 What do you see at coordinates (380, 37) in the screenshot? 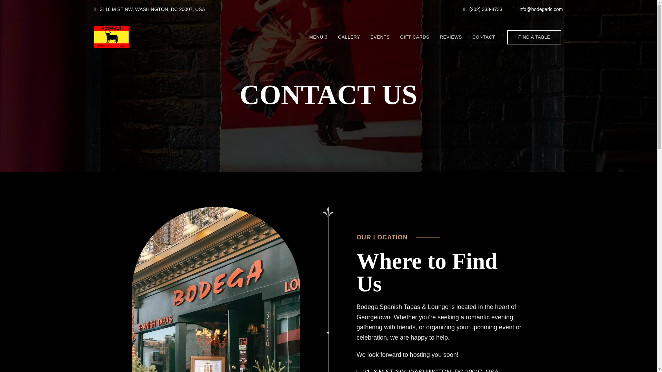
I see `EVENTS` at bounding box center [380, 37].